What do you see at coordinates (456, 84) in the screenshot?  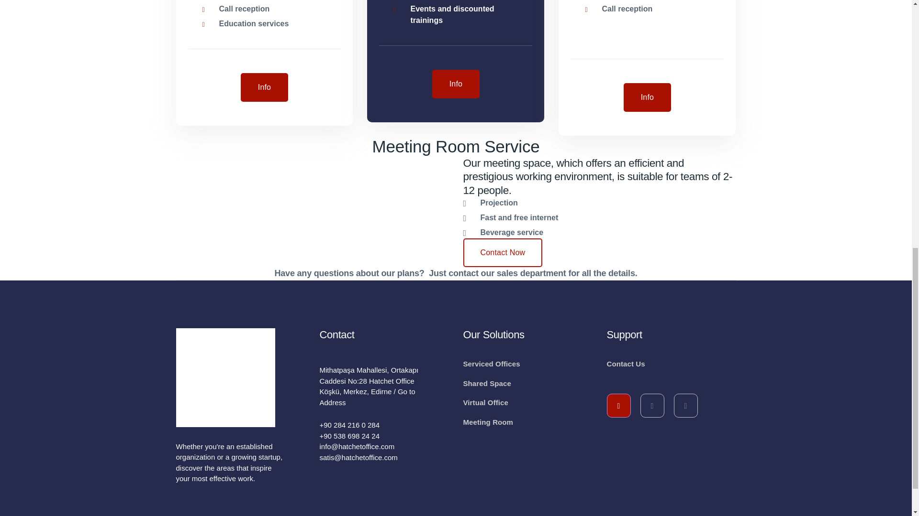 I see `"SharedSpace"` at bounding box center [456, 84].